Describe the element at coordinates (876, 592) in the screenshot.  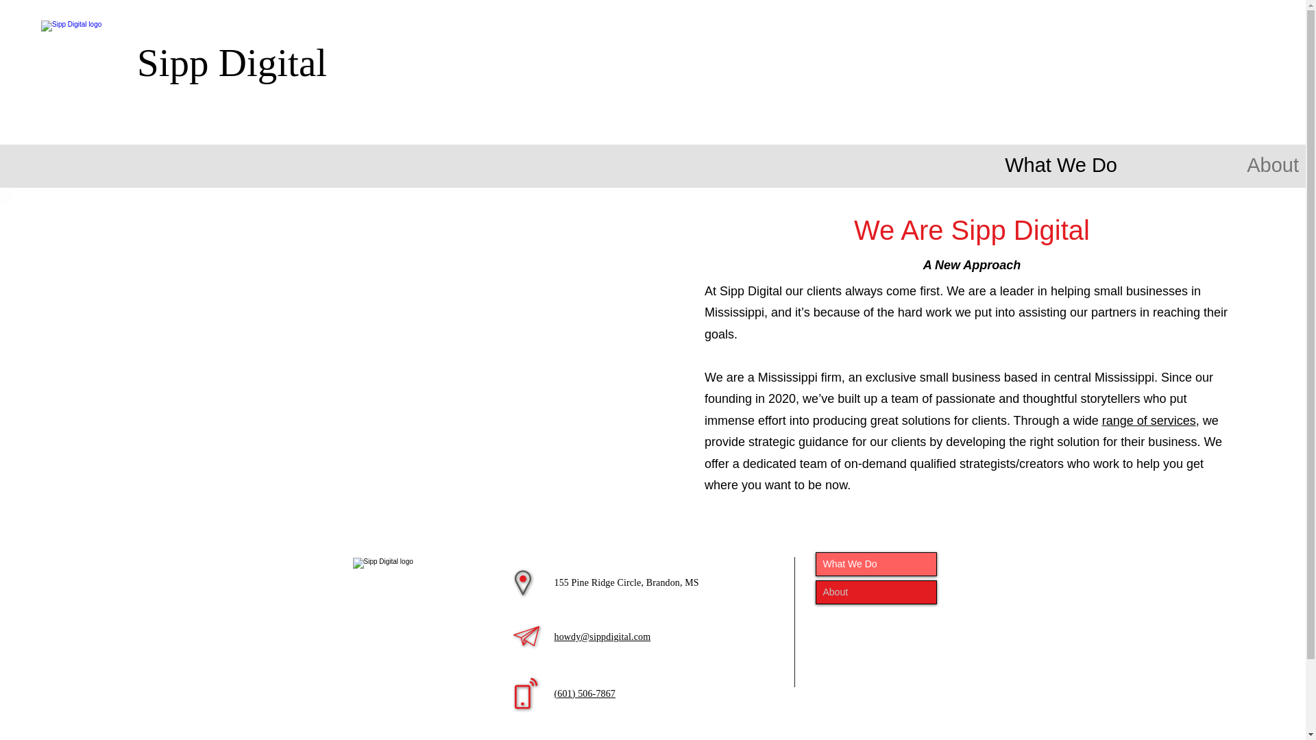
I see `About` at that location.